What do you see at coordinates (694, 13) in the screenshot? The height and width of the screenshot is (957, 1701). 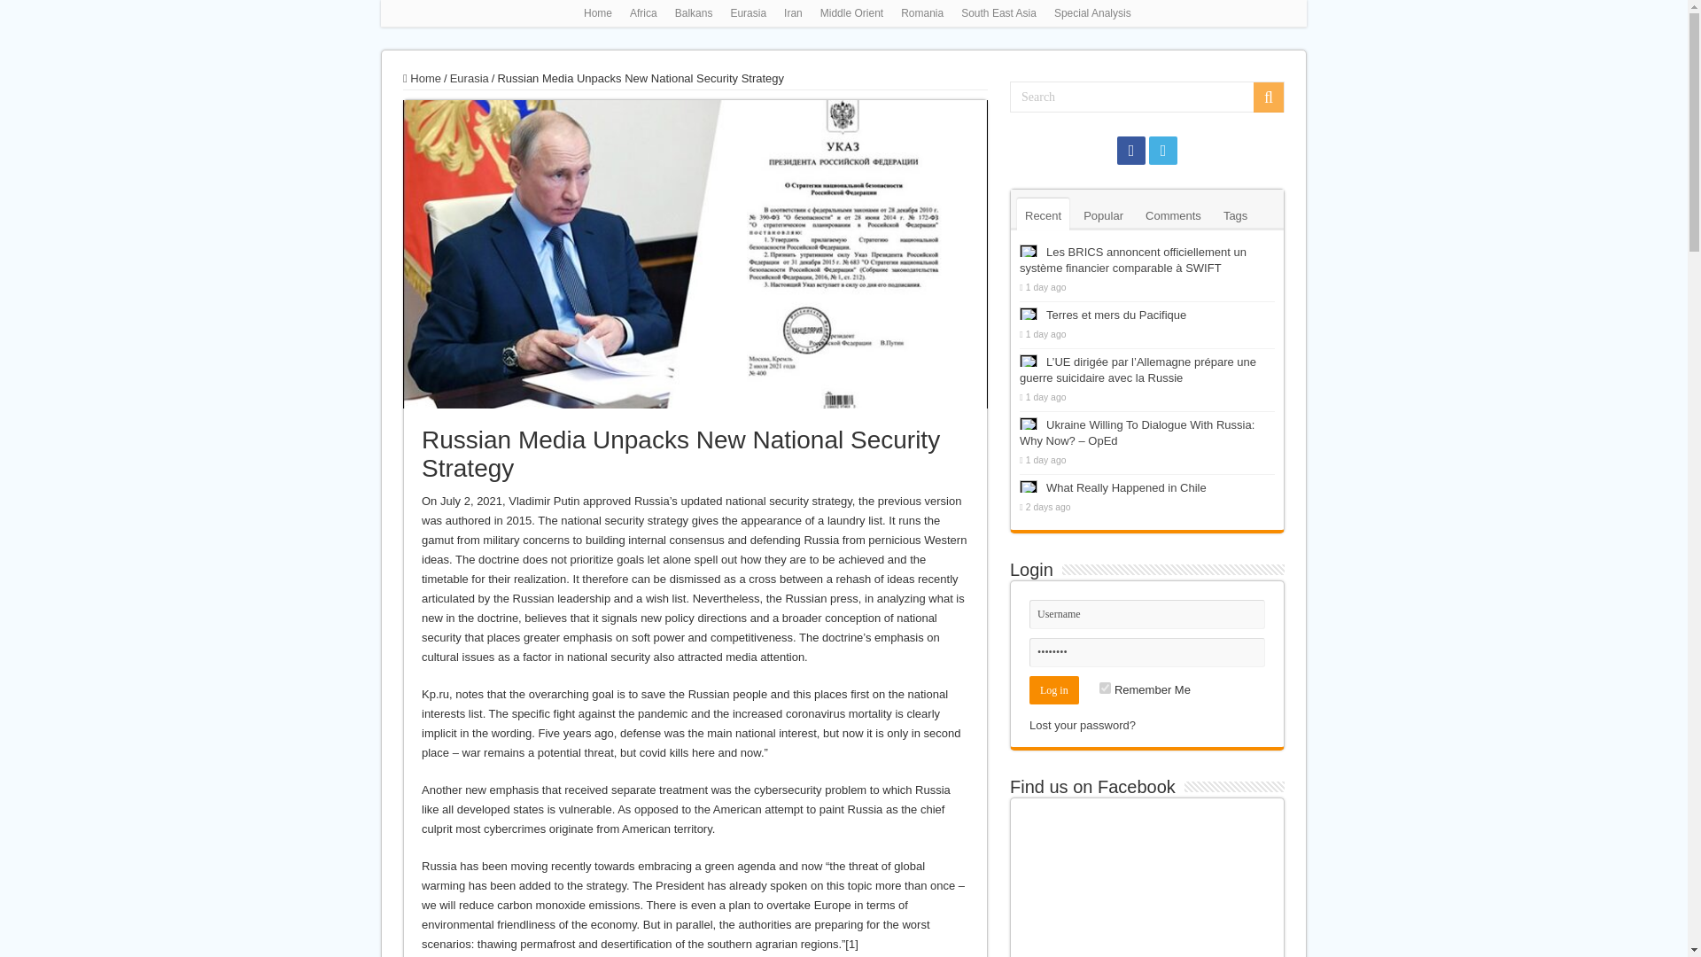 I see `Balkans` at bounding box center [694, 13].